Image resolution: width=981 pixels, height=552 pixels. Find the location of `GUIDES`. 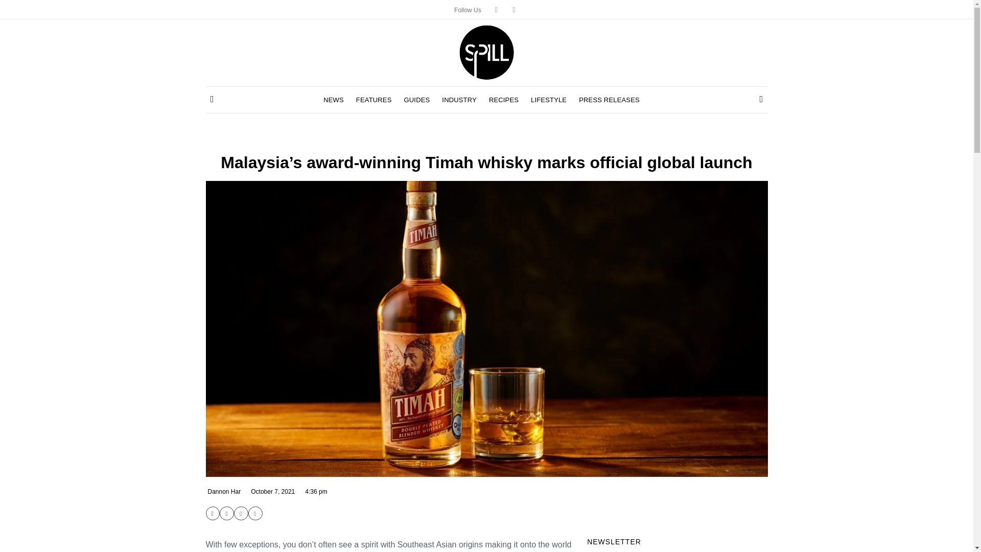

GUIDES is located at coordinates (417, 100).